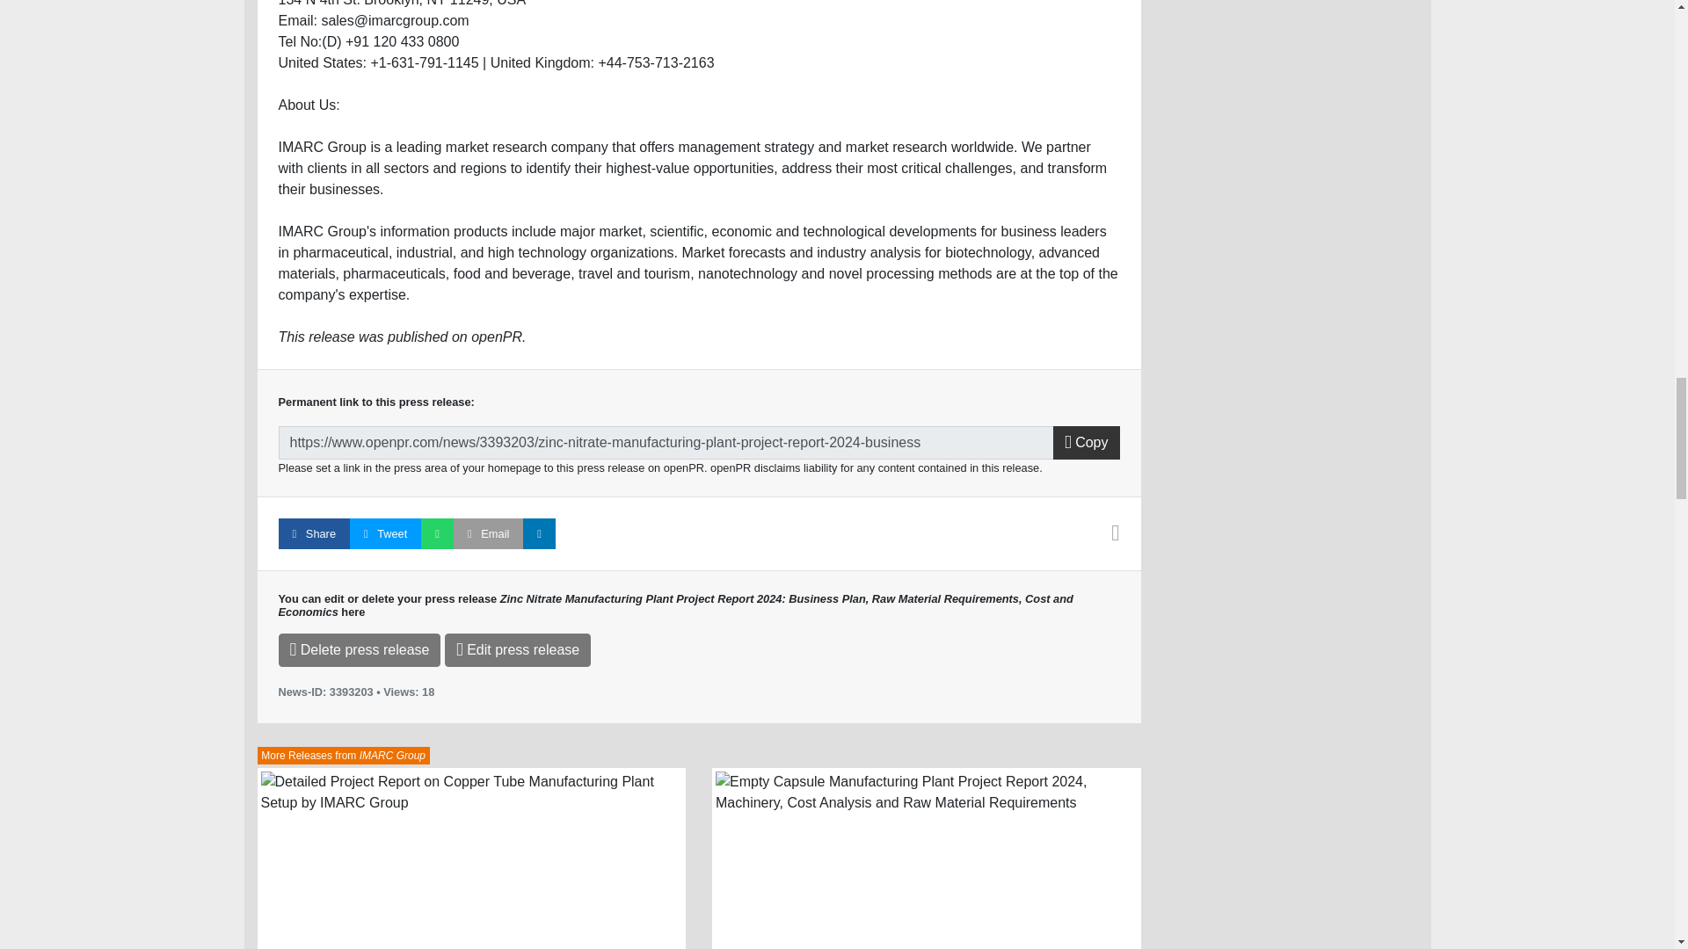  What do you see at coordinates (313, 533) in the screenshot?
I see `Facebook` at bounding box center [313, 533].